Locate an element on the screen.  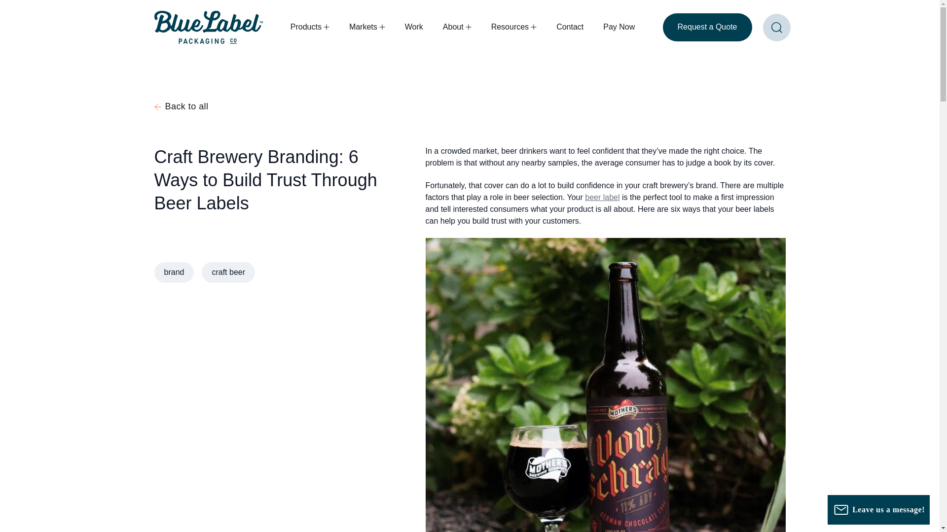
Markets is located at coordinates (363, 27).